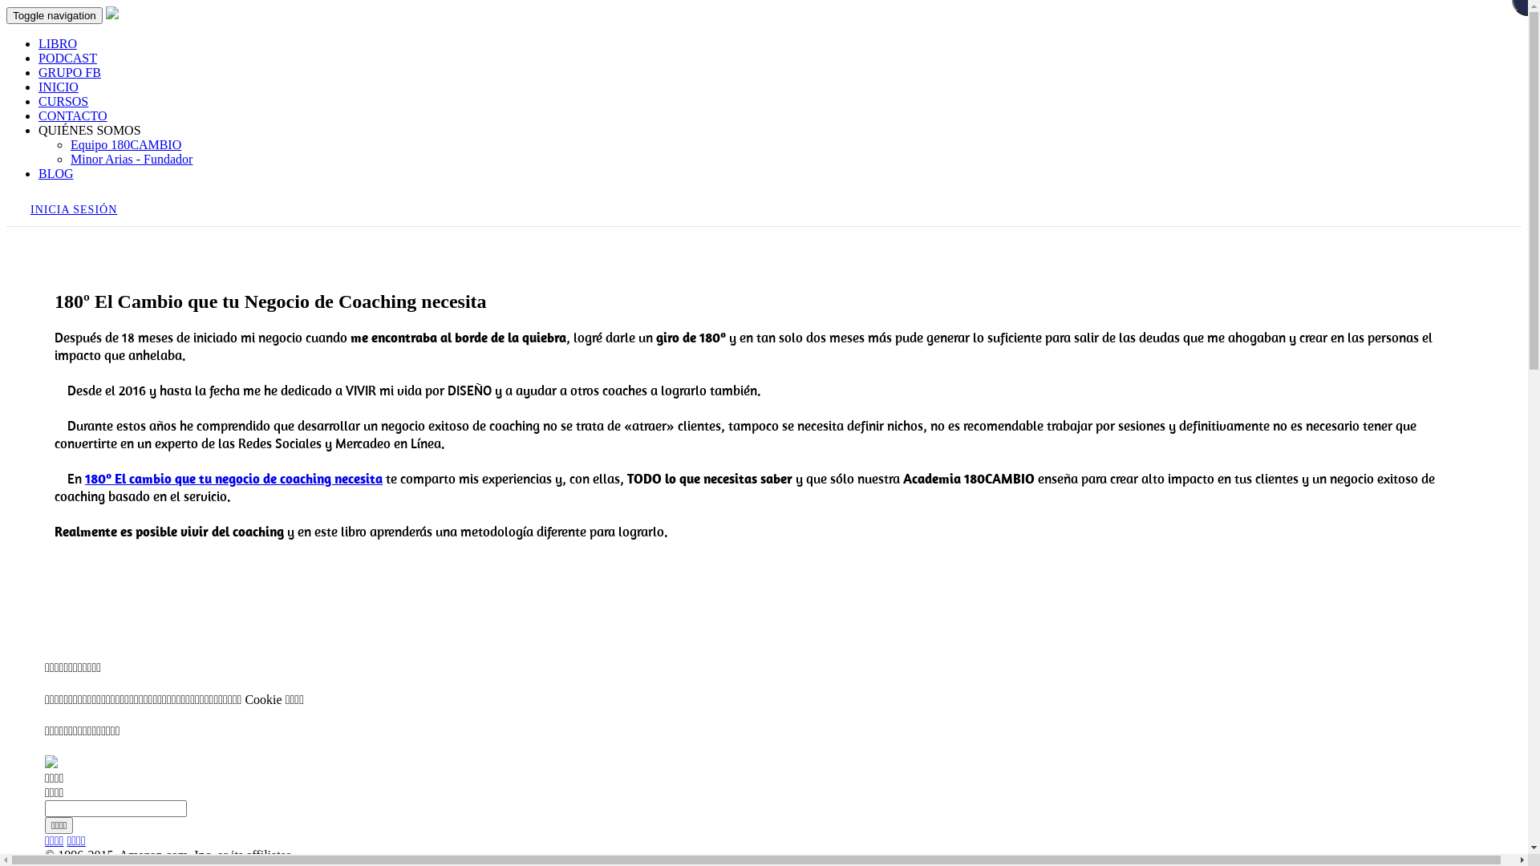  I want to click on Equipo 180CAMBIO, so click(126, 144).